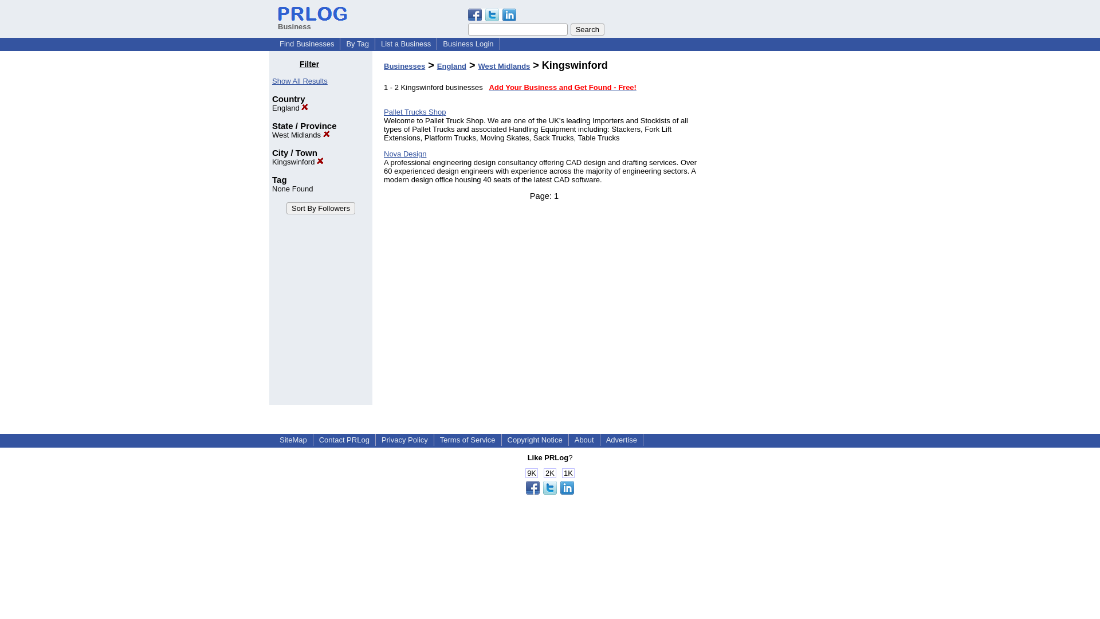 This screenshot has height=619, width=1100. What do you see at coordinates (313, 22) in the screenshot?
I see `Business` at bounding box center [313, 22].